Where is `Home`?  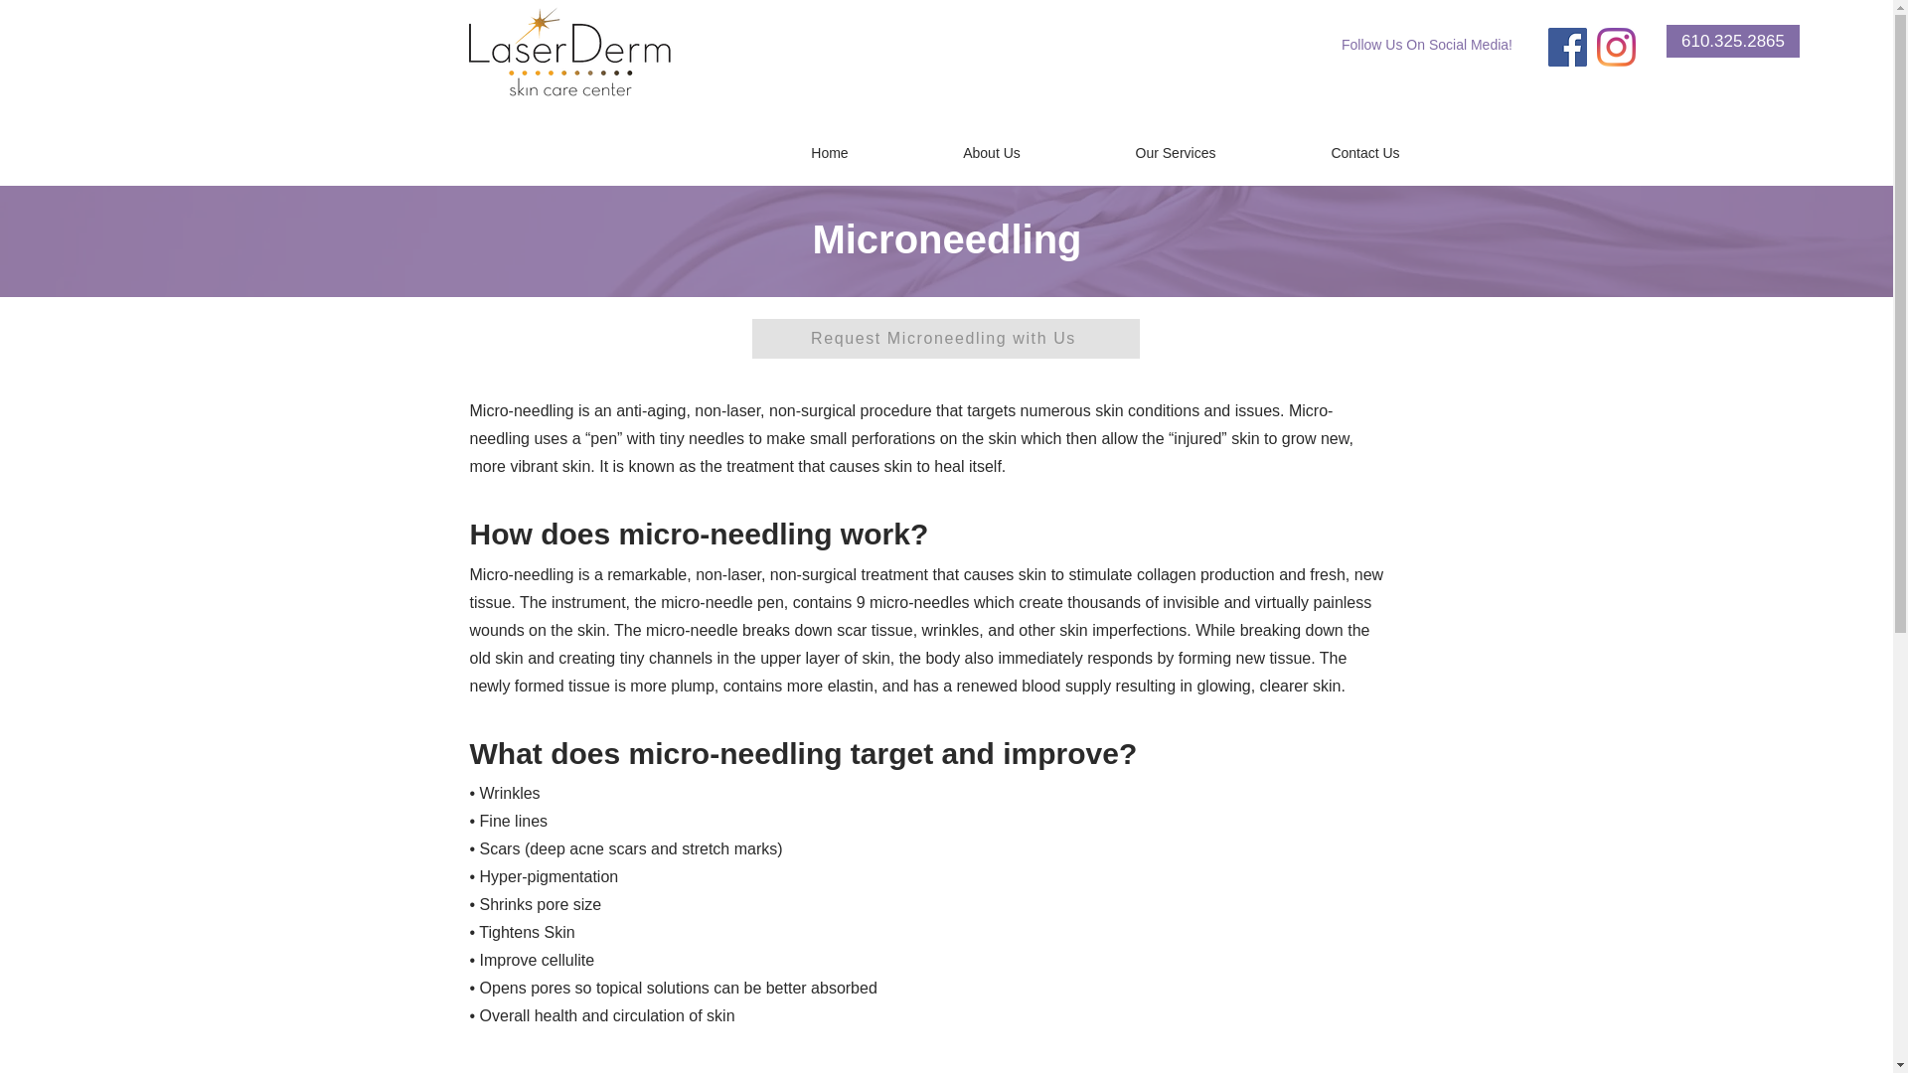
Home is located at coordinates (829, 153).